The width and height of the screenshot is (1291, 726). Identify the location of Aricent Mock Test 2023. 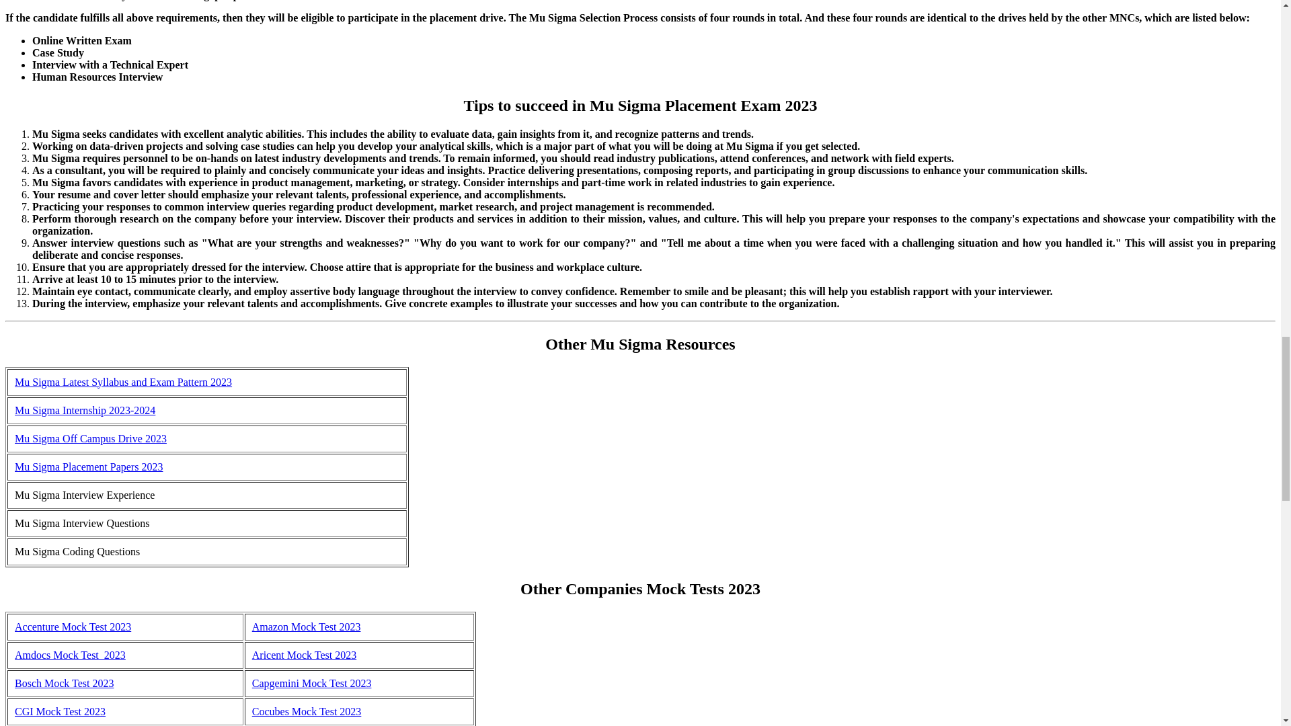
(304, 655).